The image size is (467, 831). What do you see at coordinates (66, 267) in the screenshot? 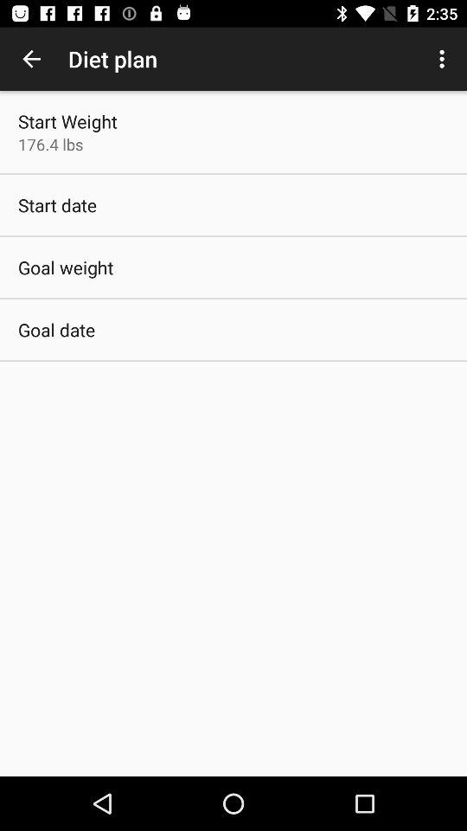
I see `choose the goal weight app` at bounding box center [66, 267].